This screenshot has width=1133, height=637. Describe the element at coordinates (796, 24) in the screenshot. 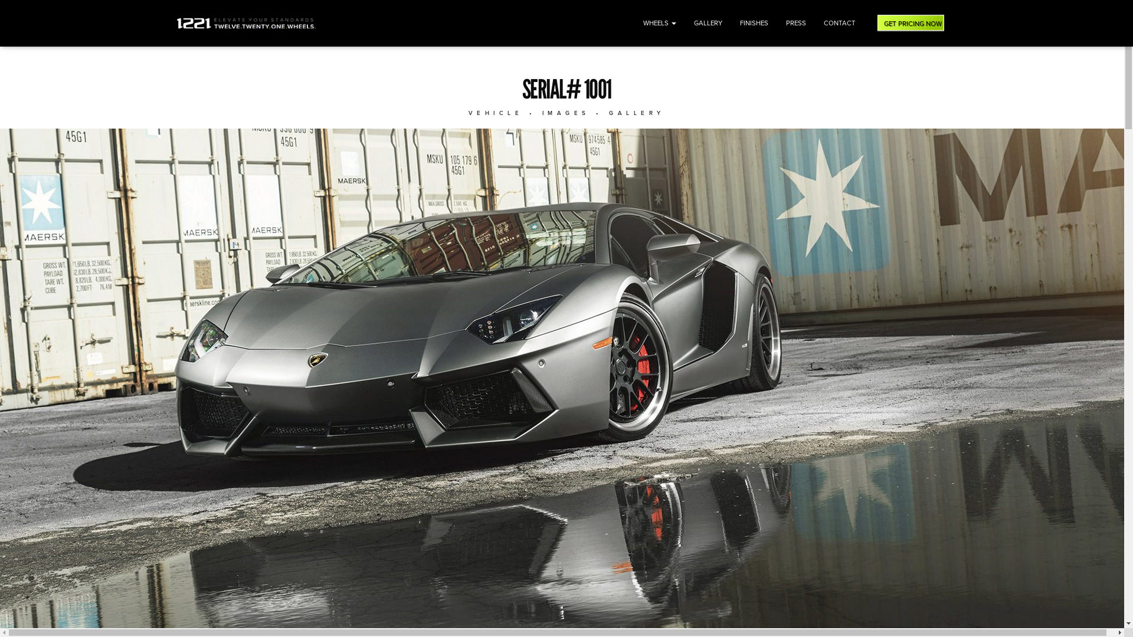

I see `PRESS` at that location.